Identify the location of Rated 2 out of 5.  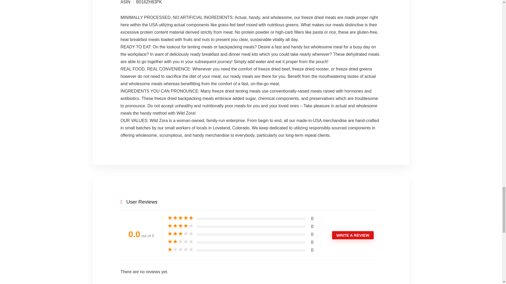
(181, 241).